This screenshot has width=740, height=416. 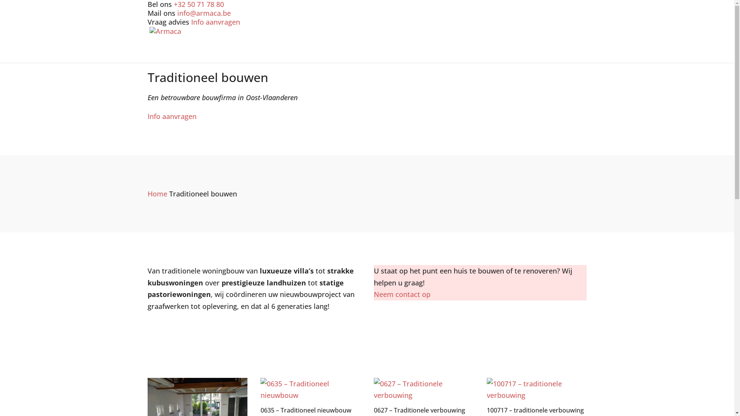 I want to click on Home, so click(x=311, y=57).